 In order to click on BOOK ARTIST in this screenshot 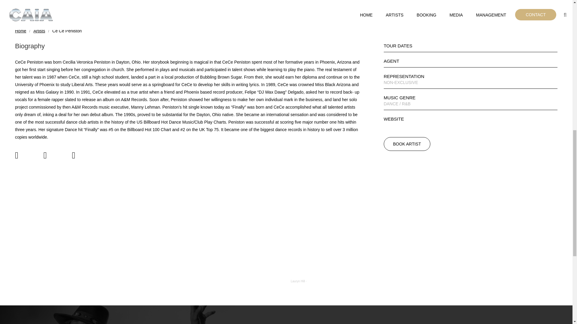, I will do `click(407, 144)`.